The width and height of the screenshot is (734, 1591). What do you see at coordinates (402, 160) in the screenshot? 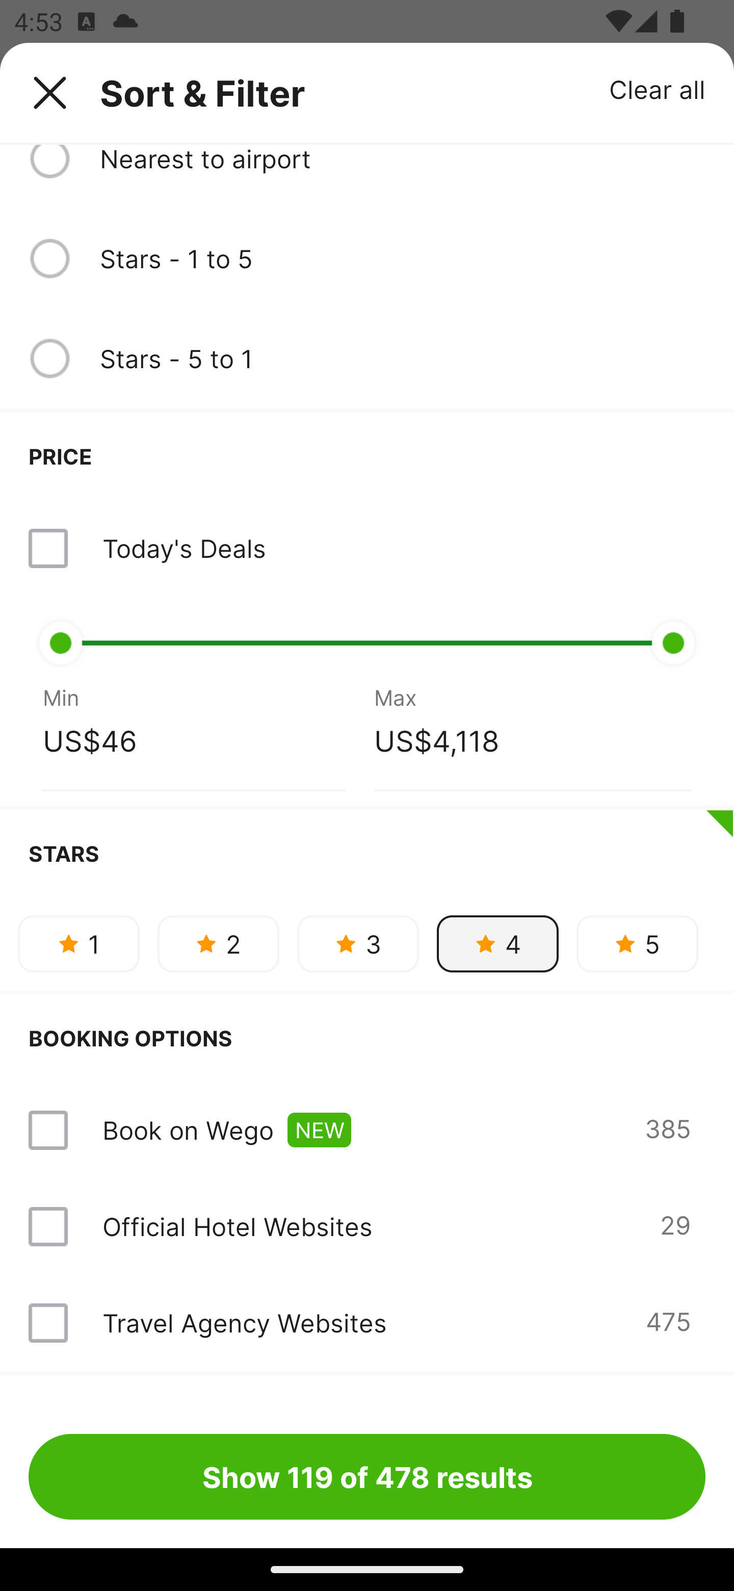
I see `Nearest to airport` at bounding box center [402, 160].